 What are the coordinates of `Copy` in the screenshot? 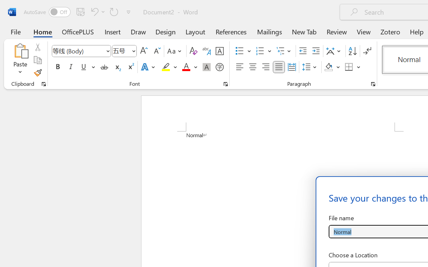 It's located at (37, 60).